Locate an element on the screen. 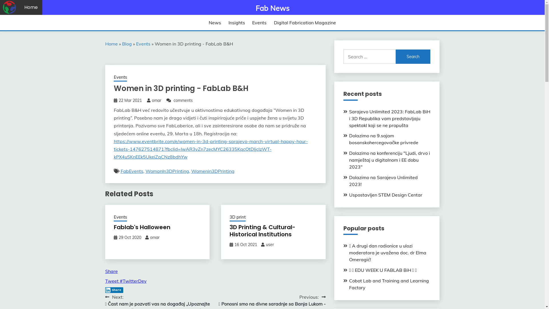 Image resolution: width=549 pixels, height=309 pixels. 22 Mar 2021 is located at coordinates (130, 100).